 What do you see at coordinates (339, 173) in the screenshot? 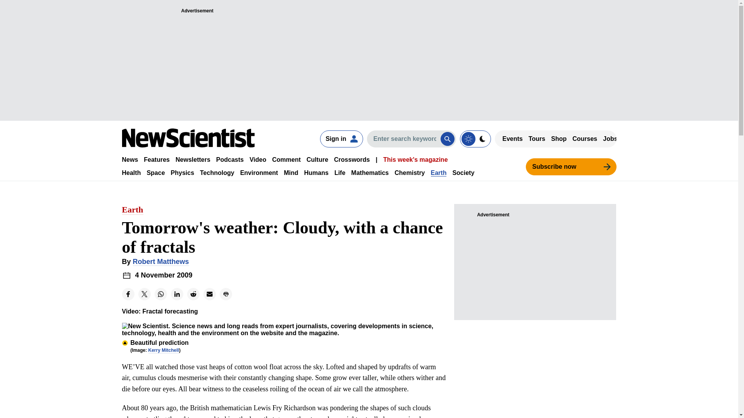
I see `Life` at bounding box center [339, 173].